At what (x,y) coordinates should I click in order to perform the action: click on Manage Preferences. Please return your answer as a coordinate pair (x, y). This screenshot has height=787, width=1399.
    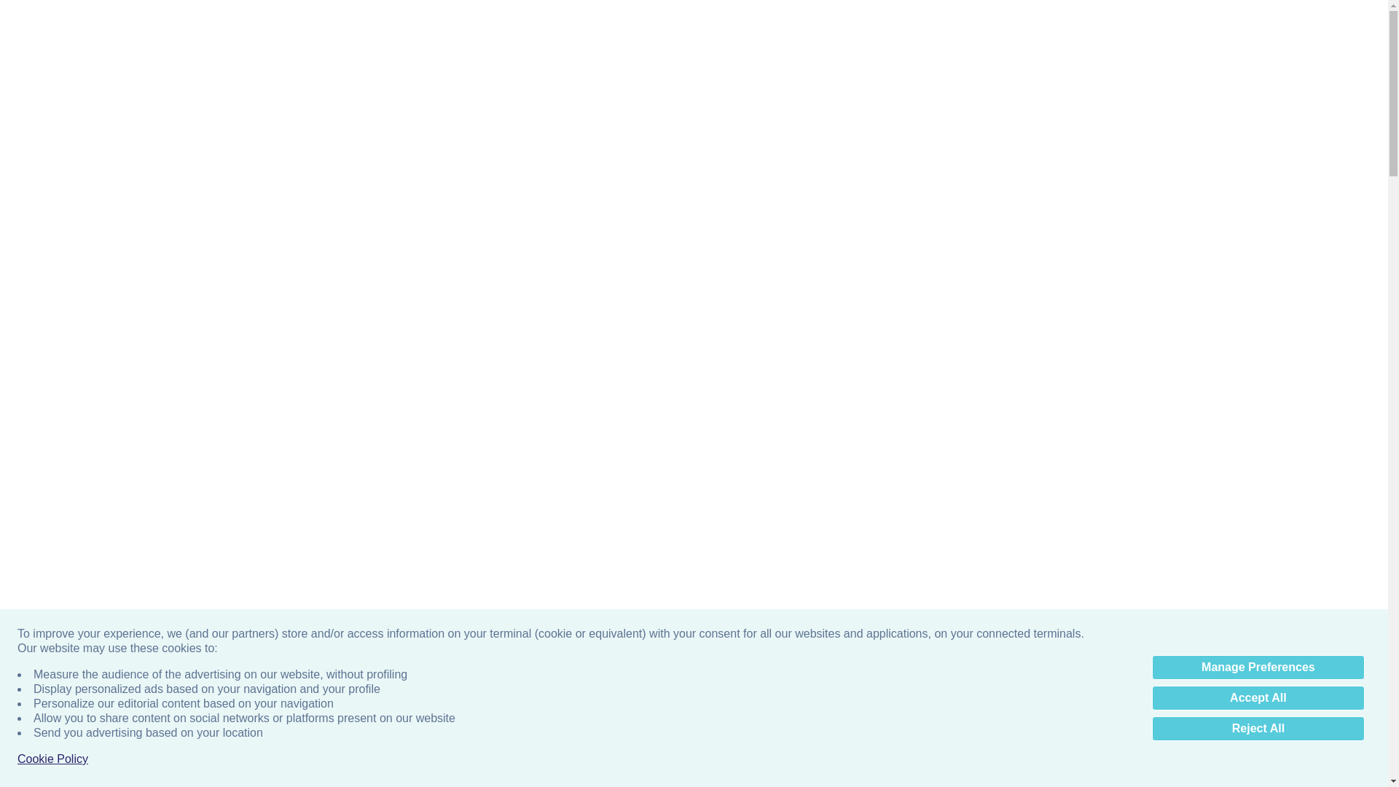
    Looking at the image, I should click on (1258, 667).